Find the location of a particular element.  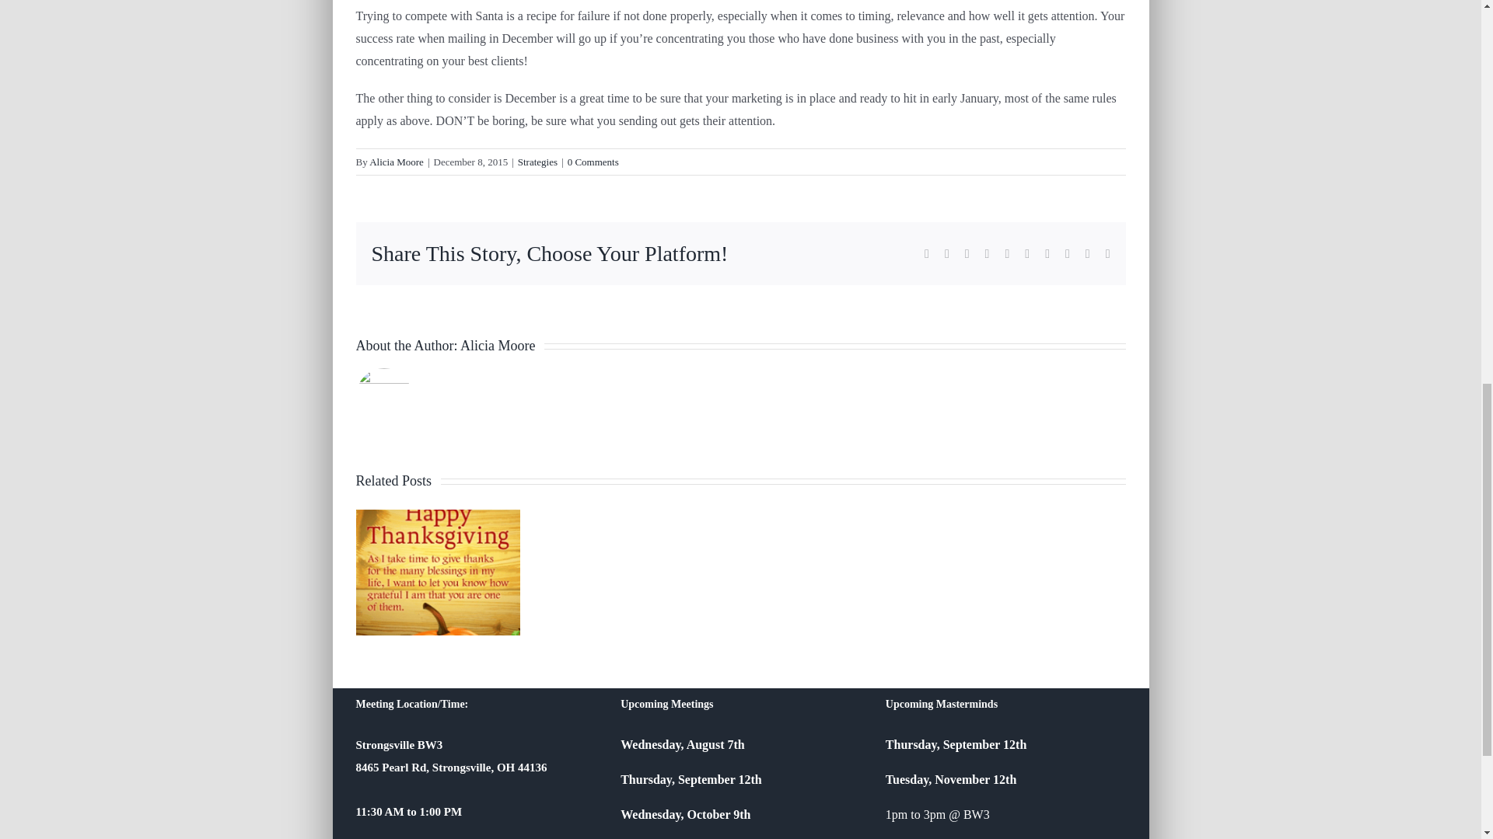

Posts by Alicia Moore is located at coordinates (497, 345).